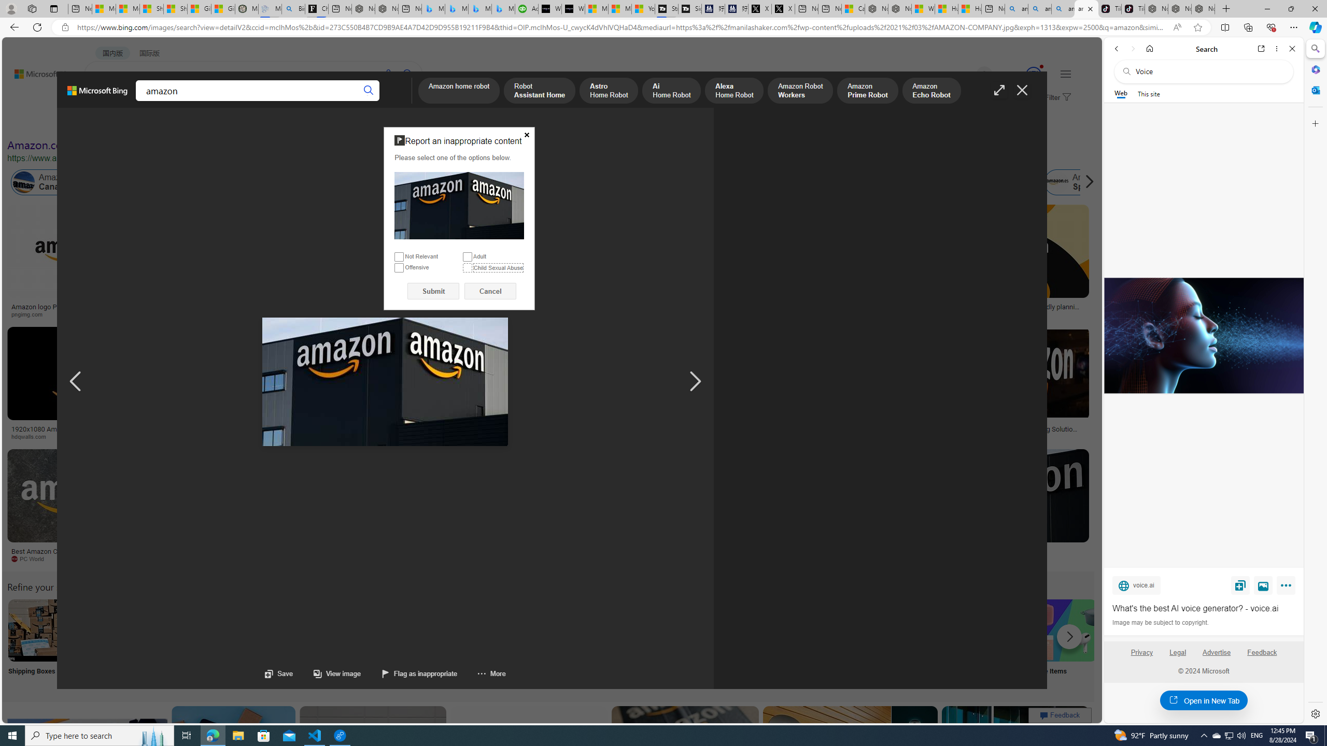 This screenshot has width=1327, height=746. Describe the element at coordinates (456, 9) in the screenshot. I see `Microsoft Bing Travel - Stays in Bangkok, Bangkok, Thailand` at that location.